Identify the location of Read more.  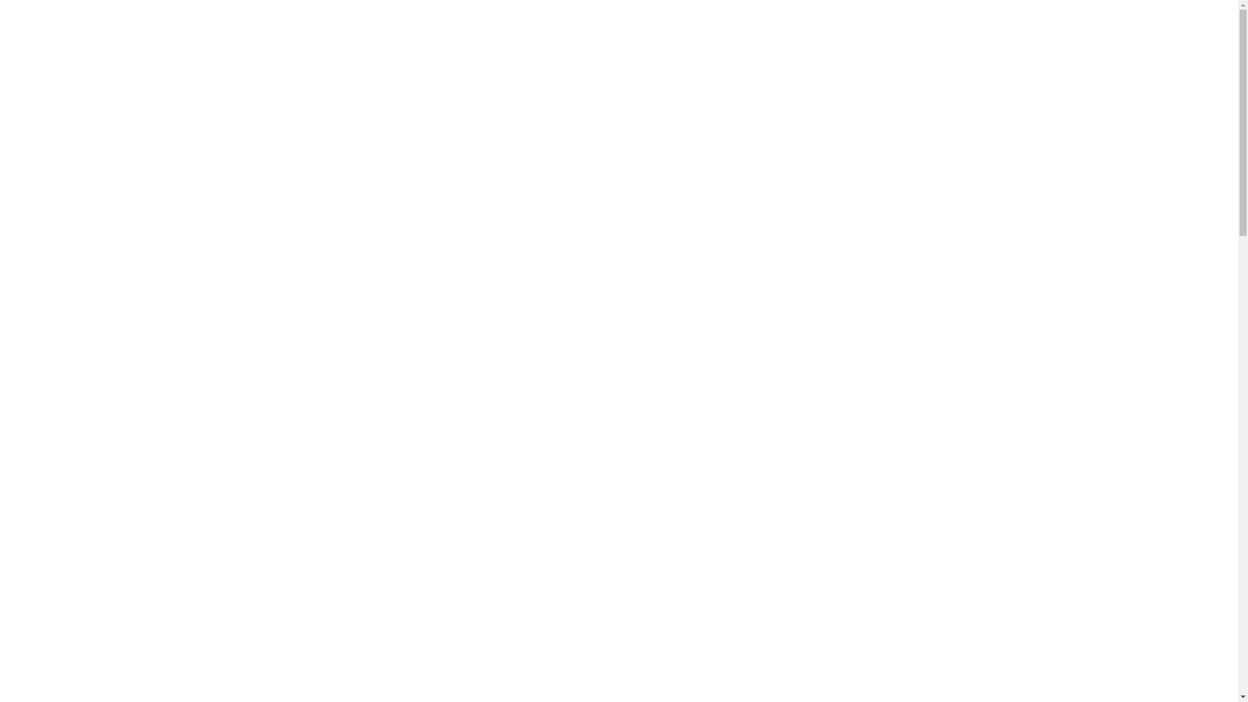
(348, 238).